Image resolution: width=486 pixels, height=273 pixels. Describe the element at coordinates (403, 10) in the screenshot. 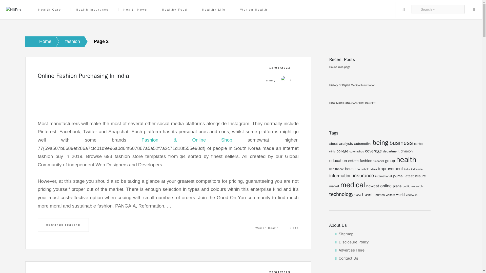

I see `Search` at that location.